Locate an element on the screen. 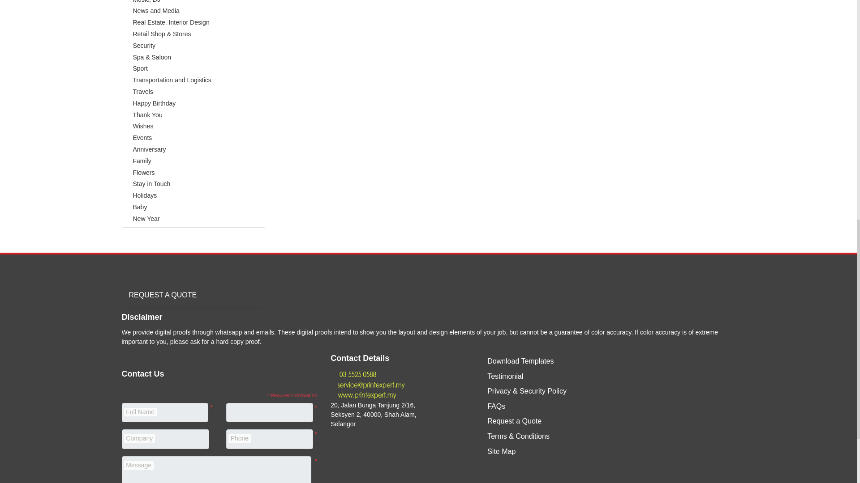  REQUEST A QUOTE is located at coordinates (161, 294).